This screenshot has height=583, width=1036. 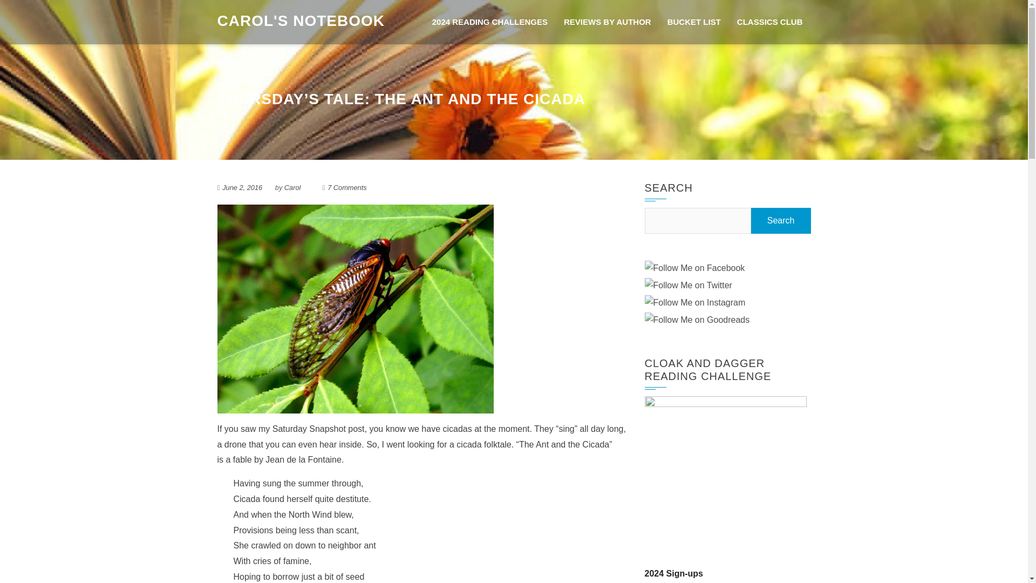 What do you see at coordinates (292, 188) in the screenshot?
I see `Carol` at bounding box center [292, 188].